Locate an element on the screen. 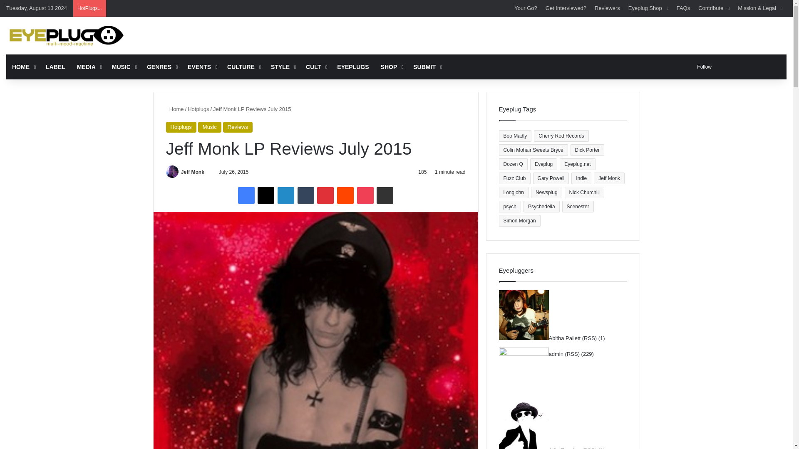  LinkedIn is located at coordinates (285, 195).